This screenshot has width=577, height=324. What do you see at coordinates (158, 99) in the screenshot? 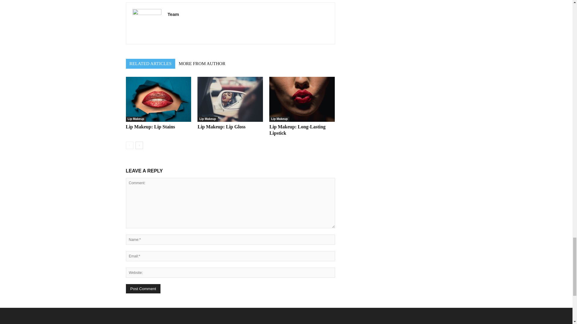
I see `Lip Makeup: Lip Stains` at bounding box center [158, 99].